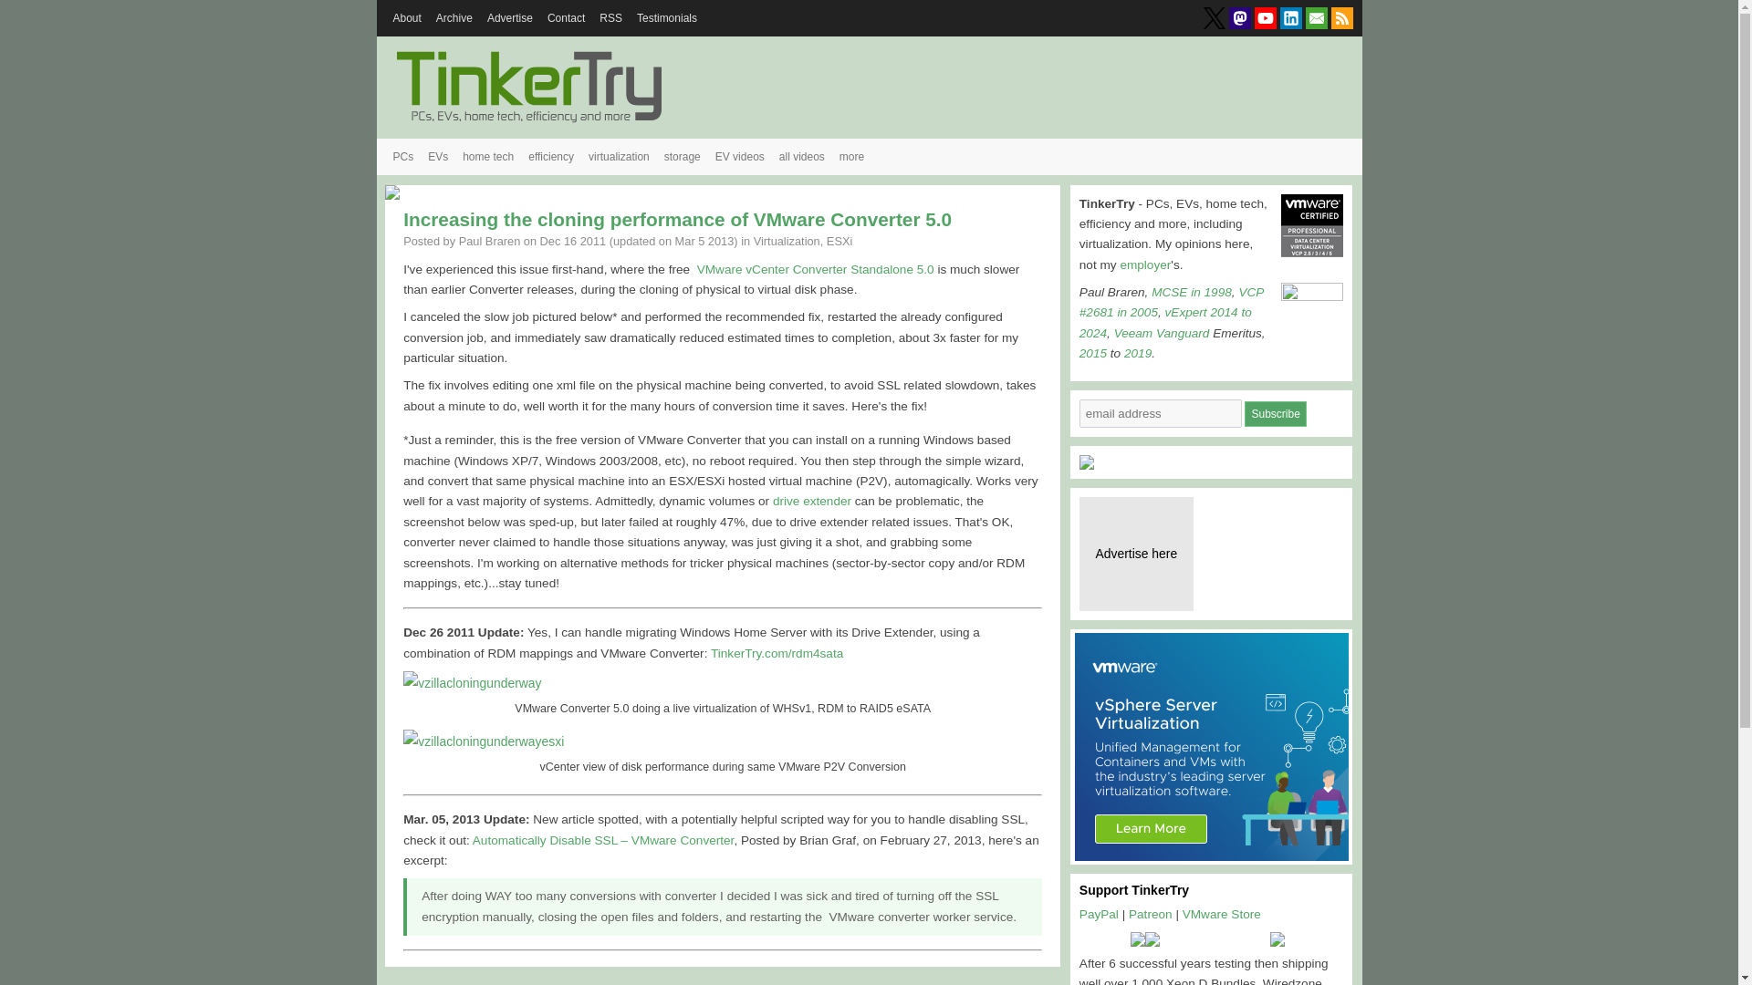 The width and height of the screenshot is (1752, 985). What do you see at coordinates (619, 157) in the screenshot?
I see `virtualization` at bounding box center [619, 157].